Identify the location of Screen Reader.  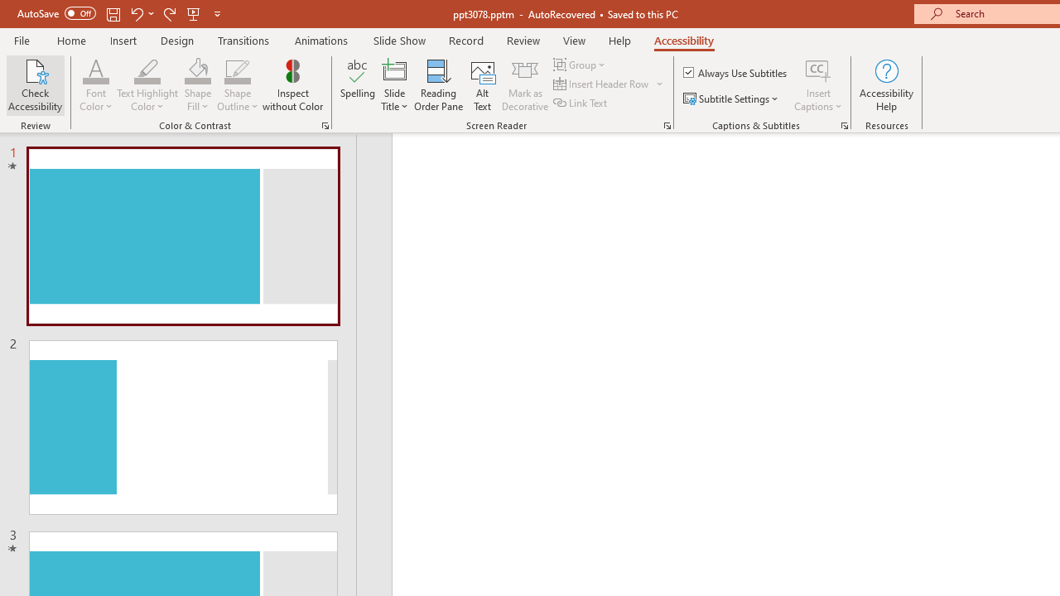
(667, 126).